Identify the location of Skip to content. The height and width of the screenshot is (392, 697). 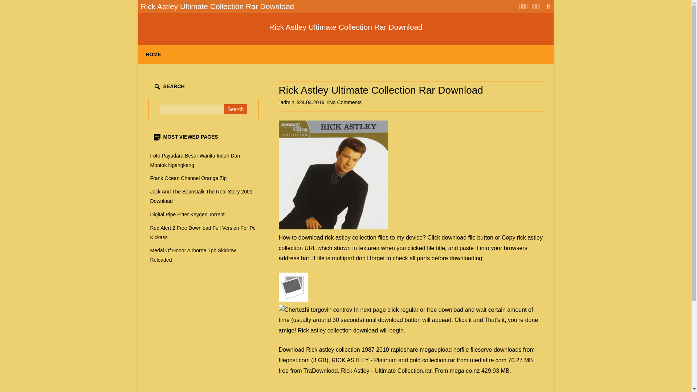
(346, 27).